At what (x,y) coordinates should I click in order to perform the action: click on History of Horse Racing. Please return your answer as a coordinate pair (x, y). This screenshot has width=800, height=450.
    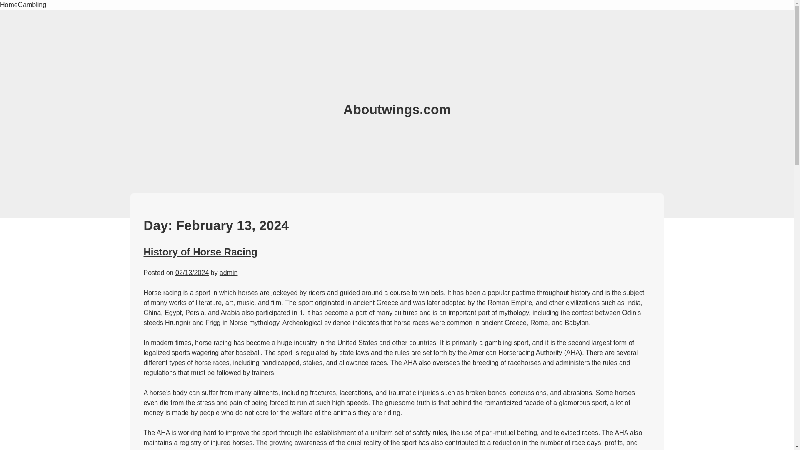
    Looking at the image, I should click on (200, 252).